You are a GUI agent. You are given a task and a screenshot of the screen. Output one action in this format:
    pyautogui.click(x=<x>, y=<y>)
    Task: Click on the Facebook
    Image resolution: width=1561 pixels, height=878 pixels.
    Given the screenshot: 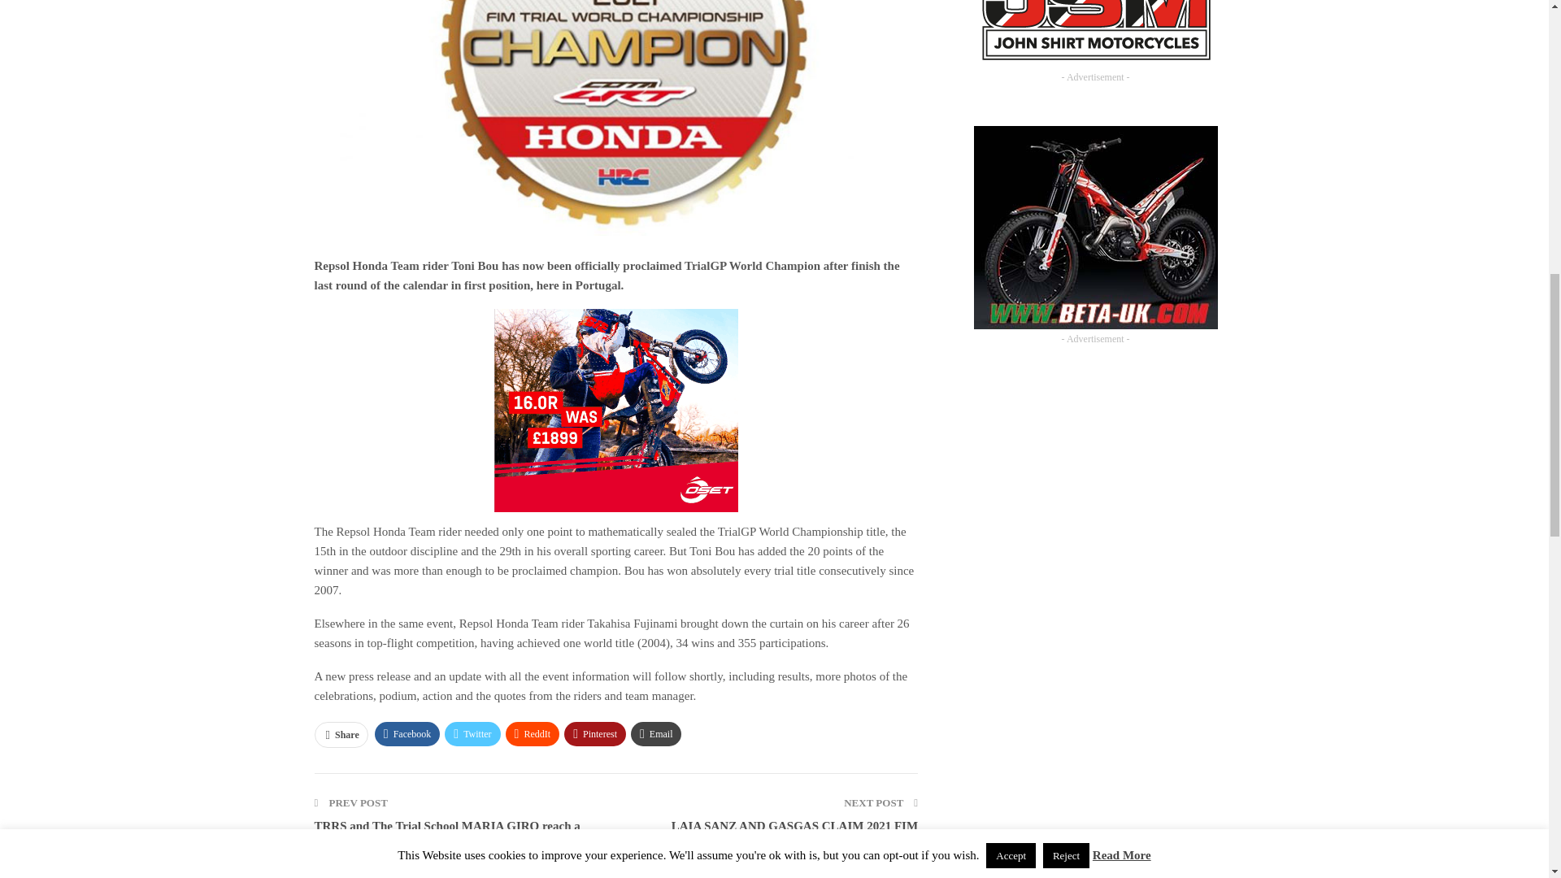 What is the action you would take?
    pyautogui.click(x=407, y=733)
    